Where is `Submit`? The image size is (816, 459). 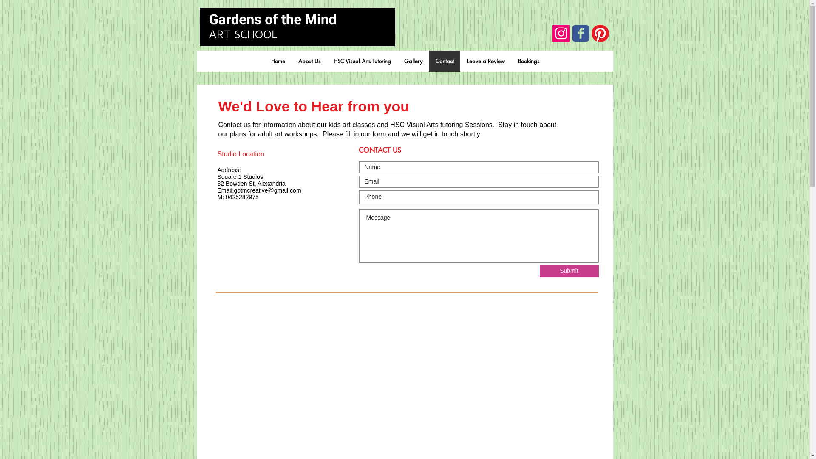 Submit is located at coordinates (569, 271).